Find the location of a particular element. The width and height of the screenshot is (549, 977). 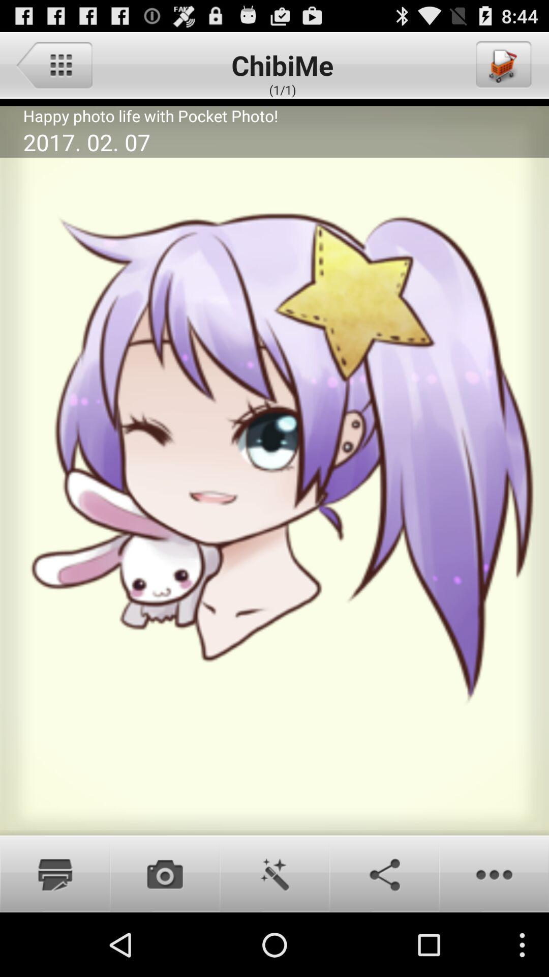

go to shopping cart is located at coordinates (503, 65).